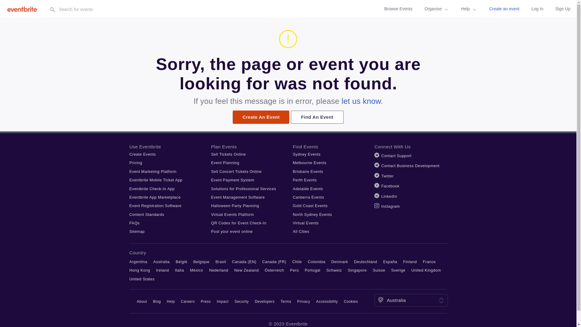 This screenshot has height=327, width=581. Describe the element at coordinates (304, 302) in the screenshot. I see `Privacy` at that location.